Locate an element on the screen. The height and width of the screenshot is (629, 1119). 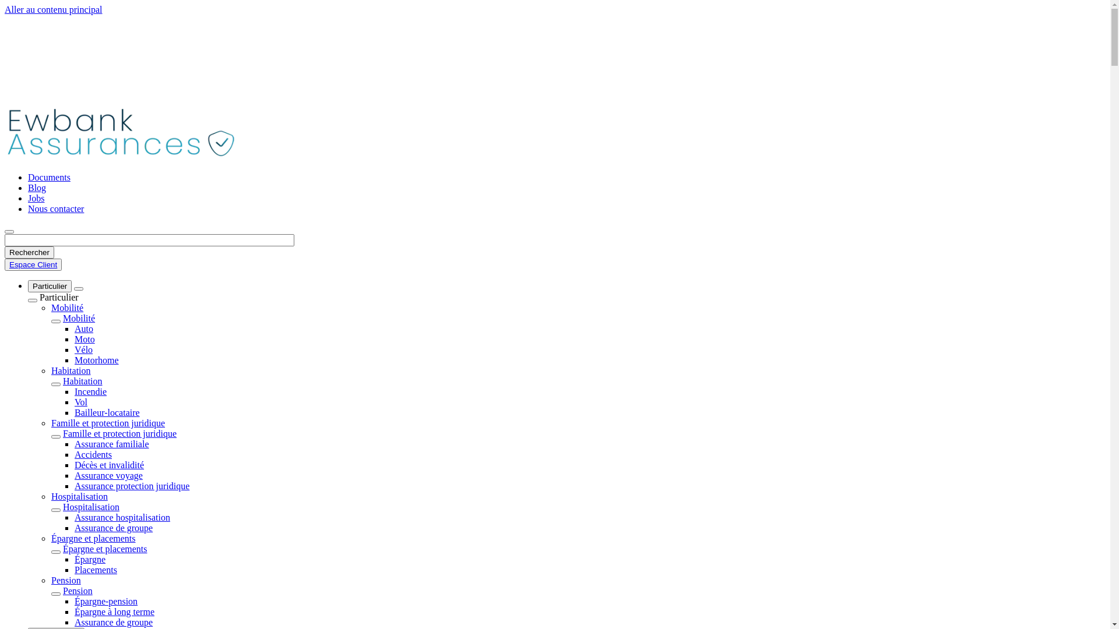
Hospitalisation is located at coordinates (91, 507).